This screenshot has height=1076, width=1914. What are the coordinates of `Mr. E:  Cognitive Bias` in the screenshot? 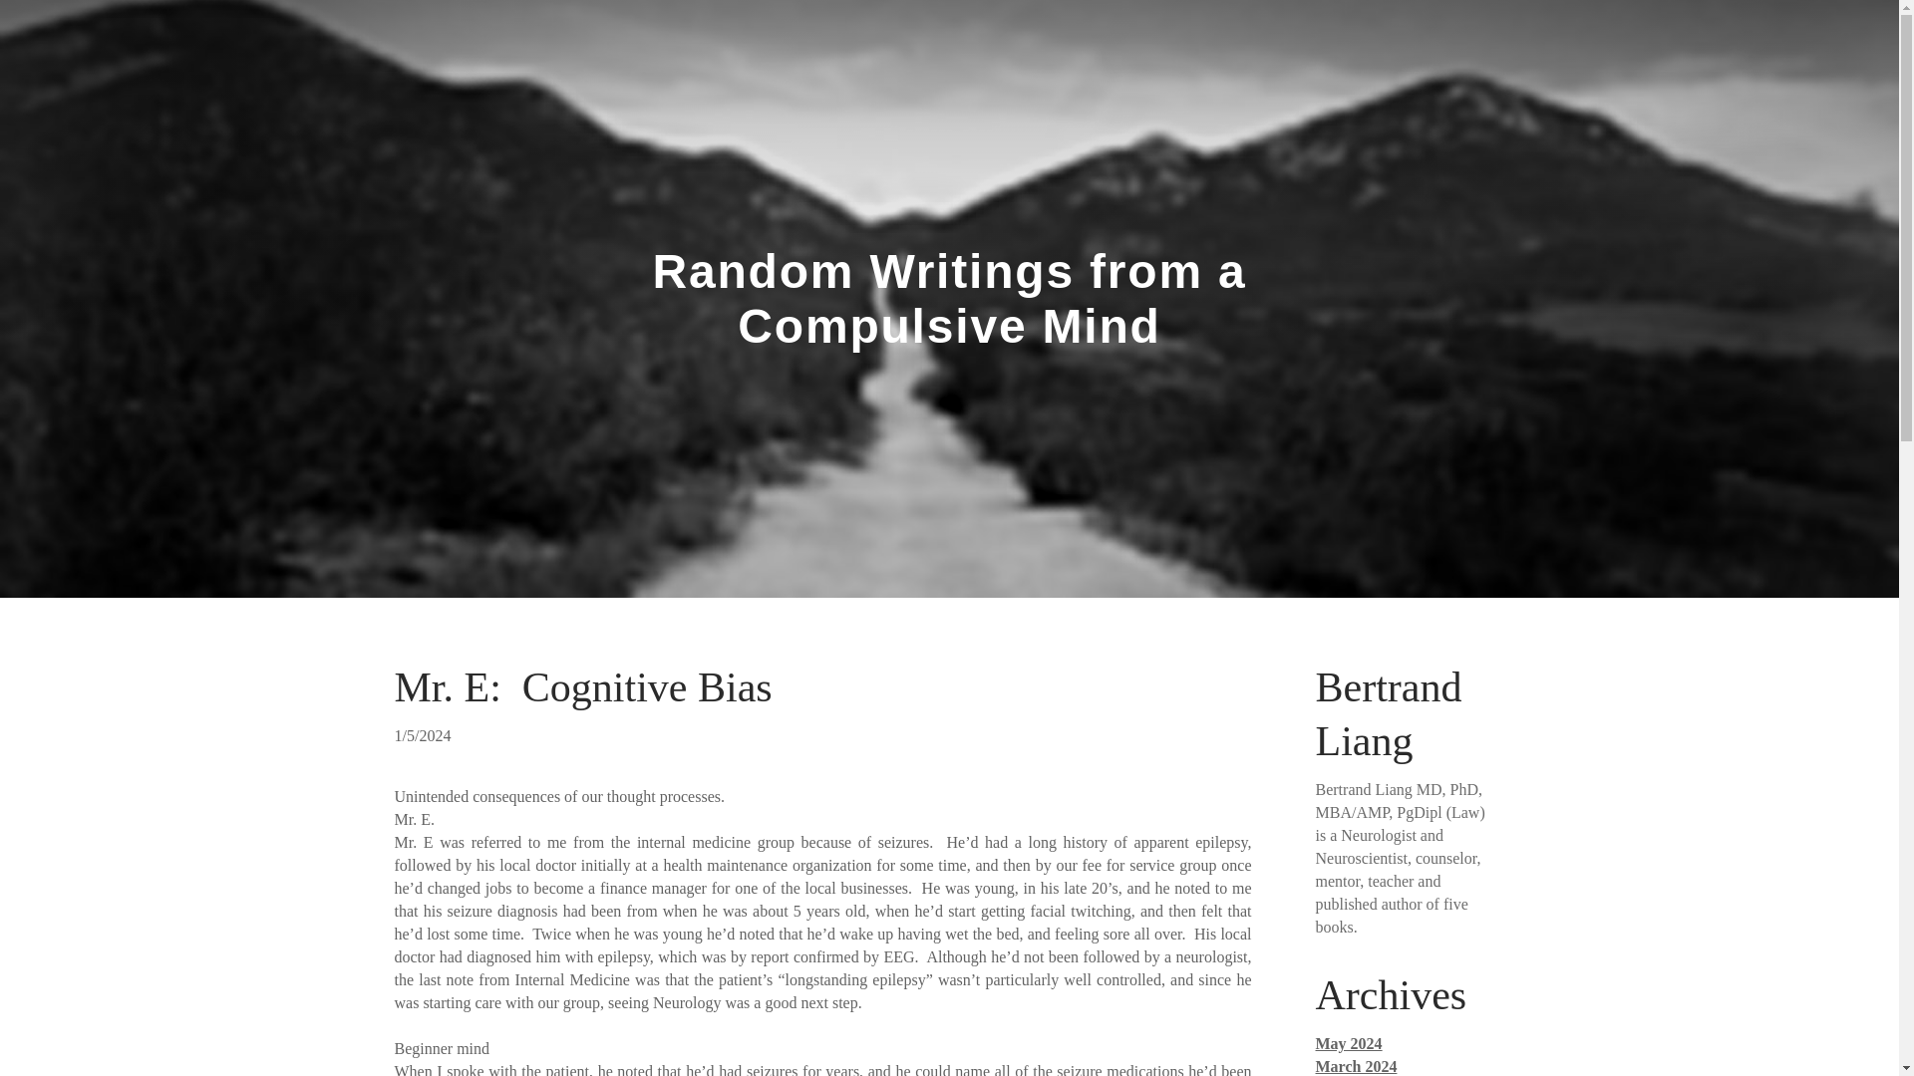 It's located at (583, 687).